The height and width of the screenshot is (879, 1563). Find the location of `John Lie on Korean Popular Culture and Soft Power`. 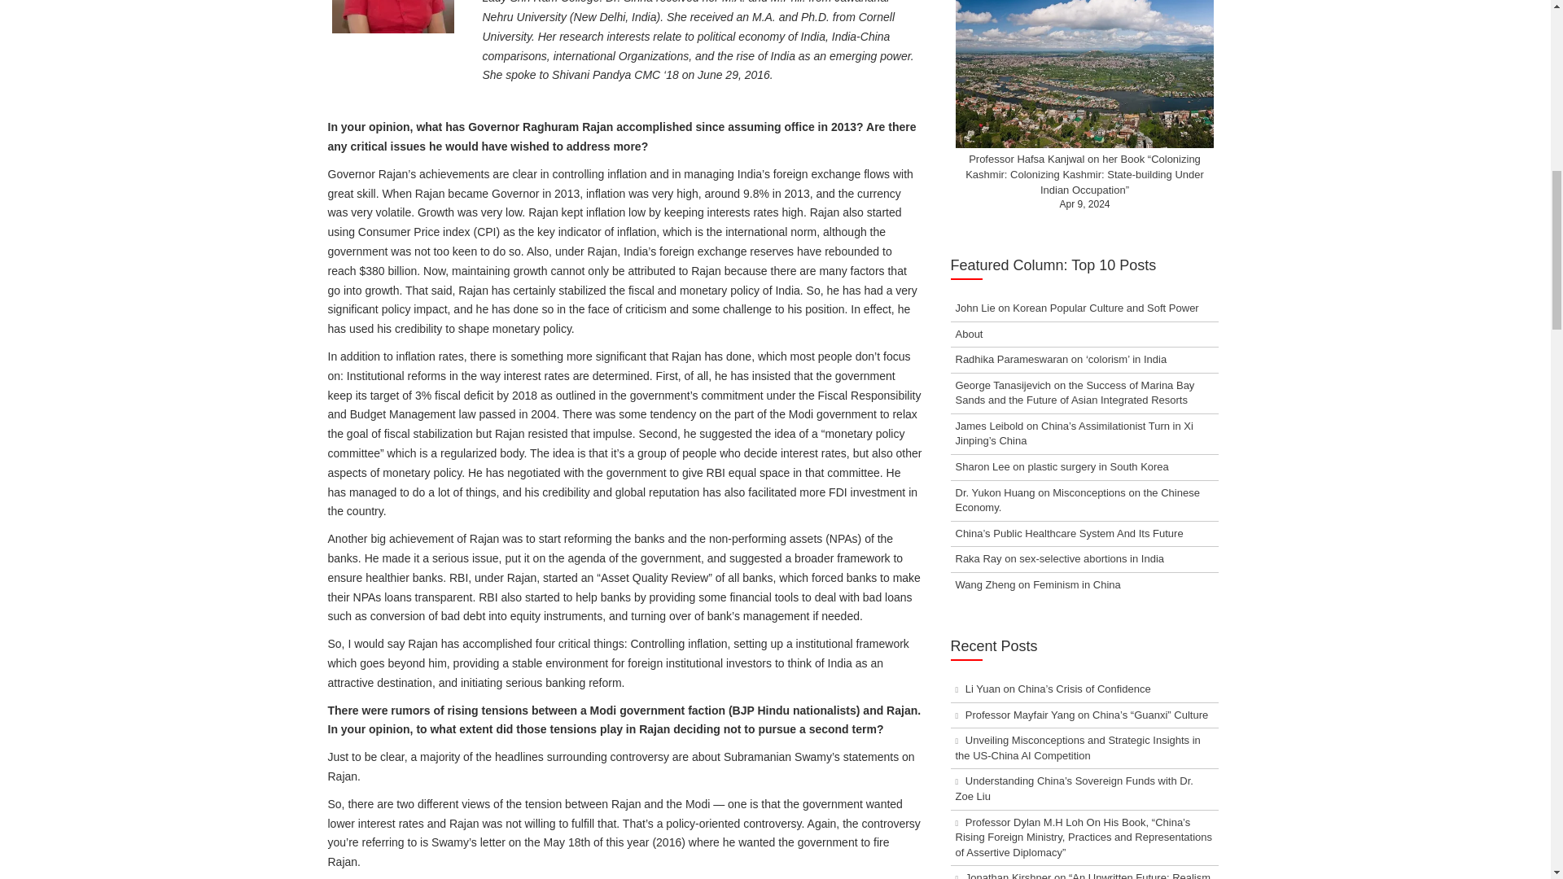

John Lie on Korean Popular Culture and Soft Power is located at coordinates (1076, 308).